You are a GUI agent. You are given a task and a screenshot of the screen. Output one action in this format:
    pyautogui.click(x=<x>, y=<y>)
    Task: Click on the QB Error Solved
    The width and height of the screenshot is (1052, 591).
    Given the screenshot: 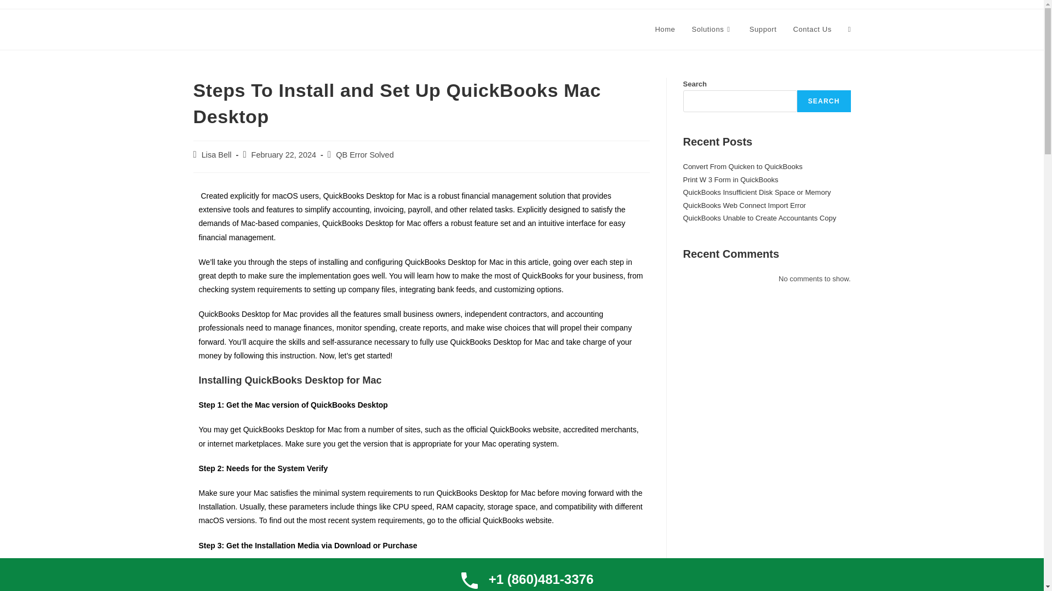 What is the action you would take?
    pyautogui.click(x=364, y=154)
    